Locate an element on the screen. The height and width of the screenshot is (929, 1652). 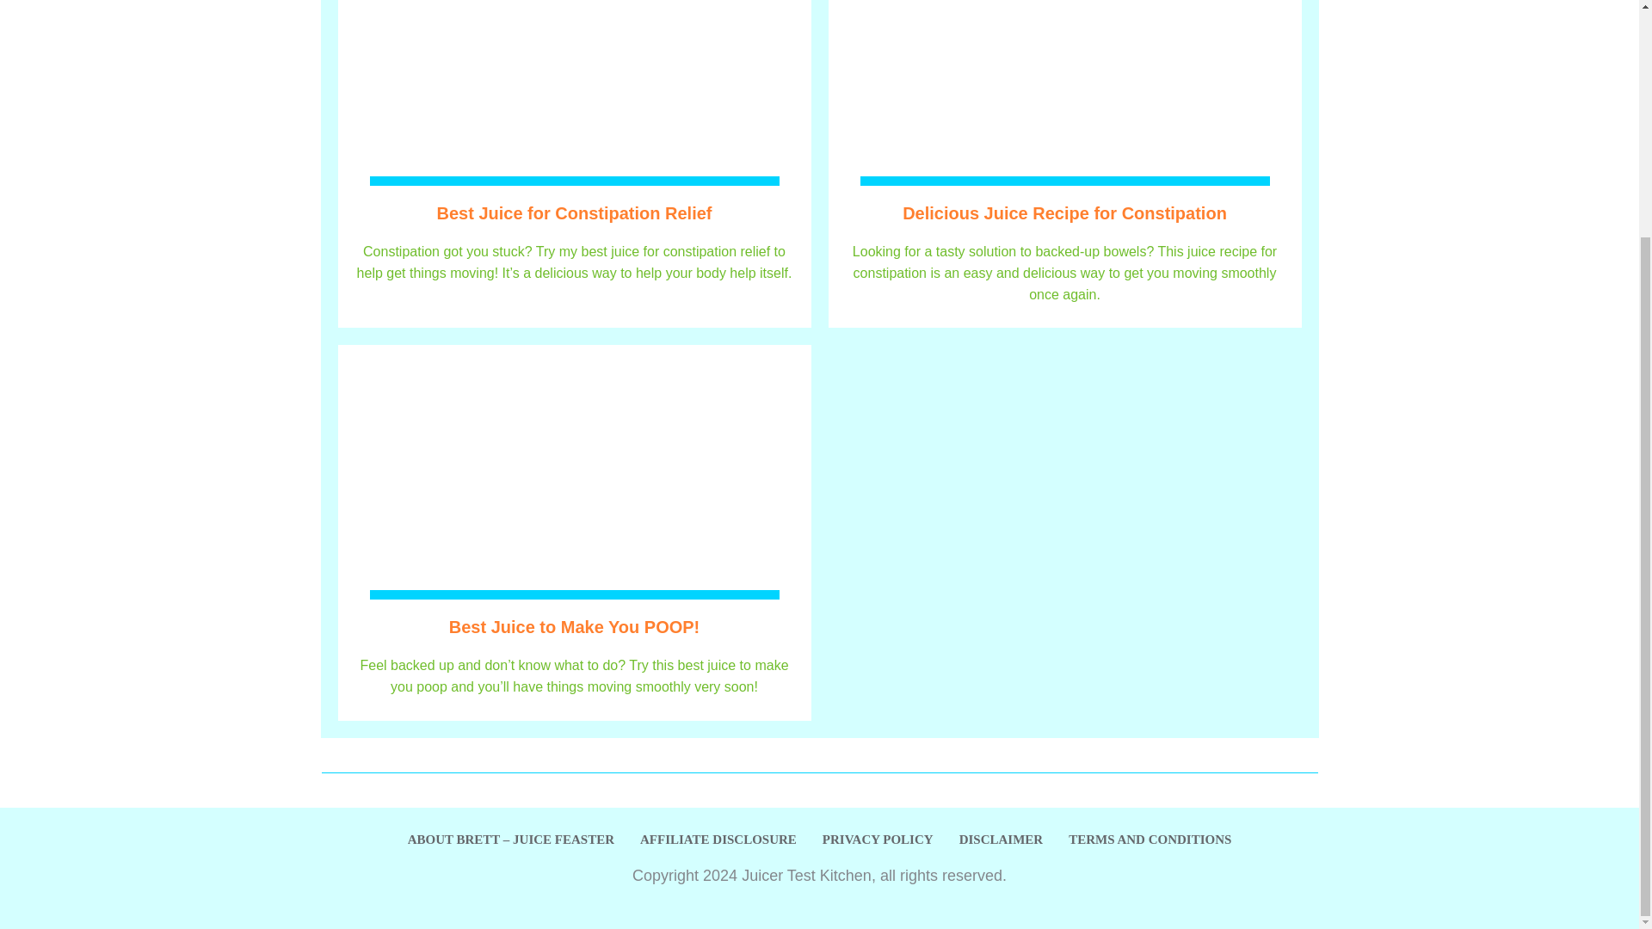
PRIVACY POLICY is located at coordinates (878, 840).